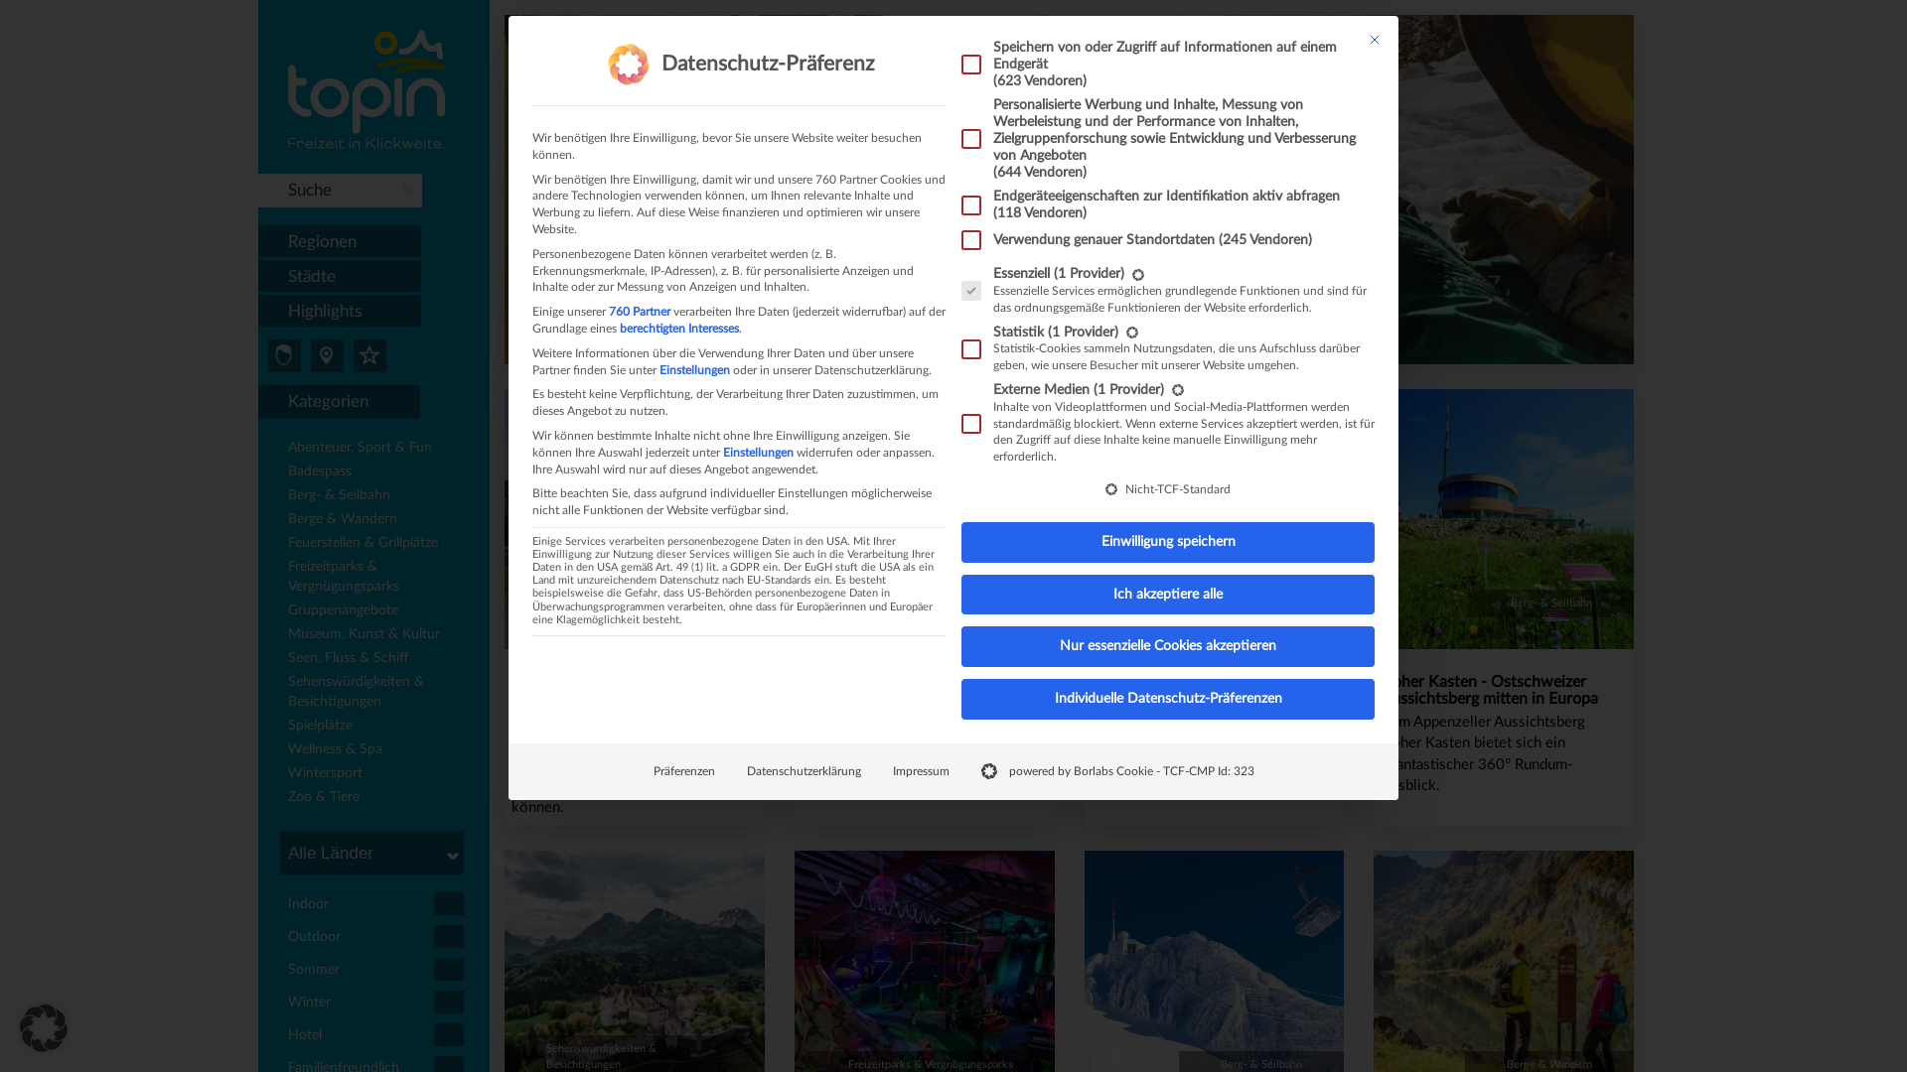 This screenshot has width=1907, height=1072. Describe the element at coordinates (367, 89) in the screenshot. I see `Logo` at that location.